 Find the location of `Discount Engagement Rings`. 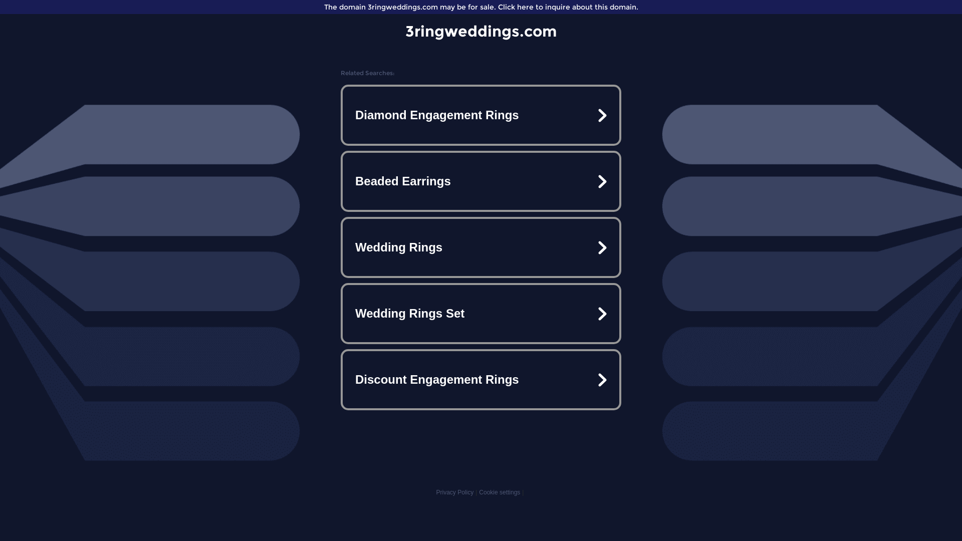

Discount Engagement Rings is located at coordinates (481, 380).